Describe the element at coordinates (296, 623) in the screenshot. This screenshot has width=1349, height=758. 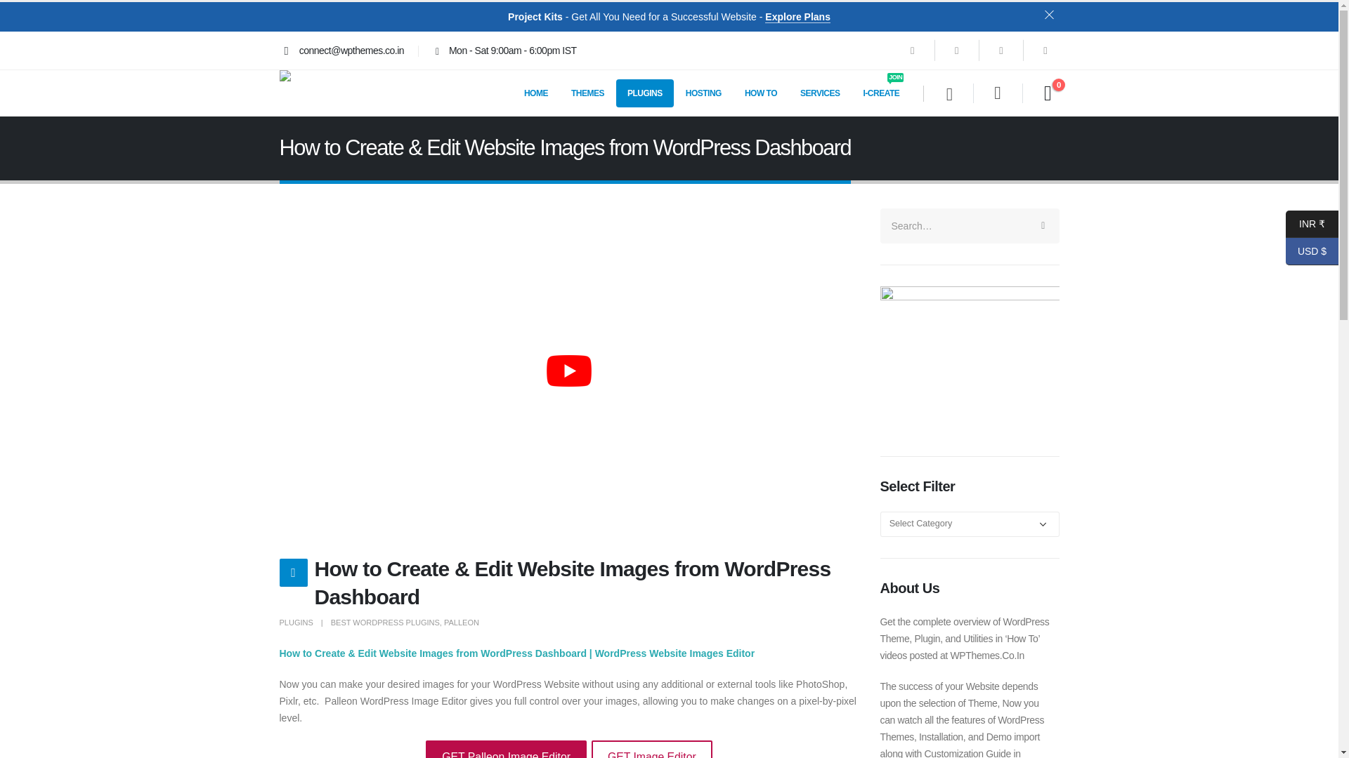
I see `PLUGINS` at that location.